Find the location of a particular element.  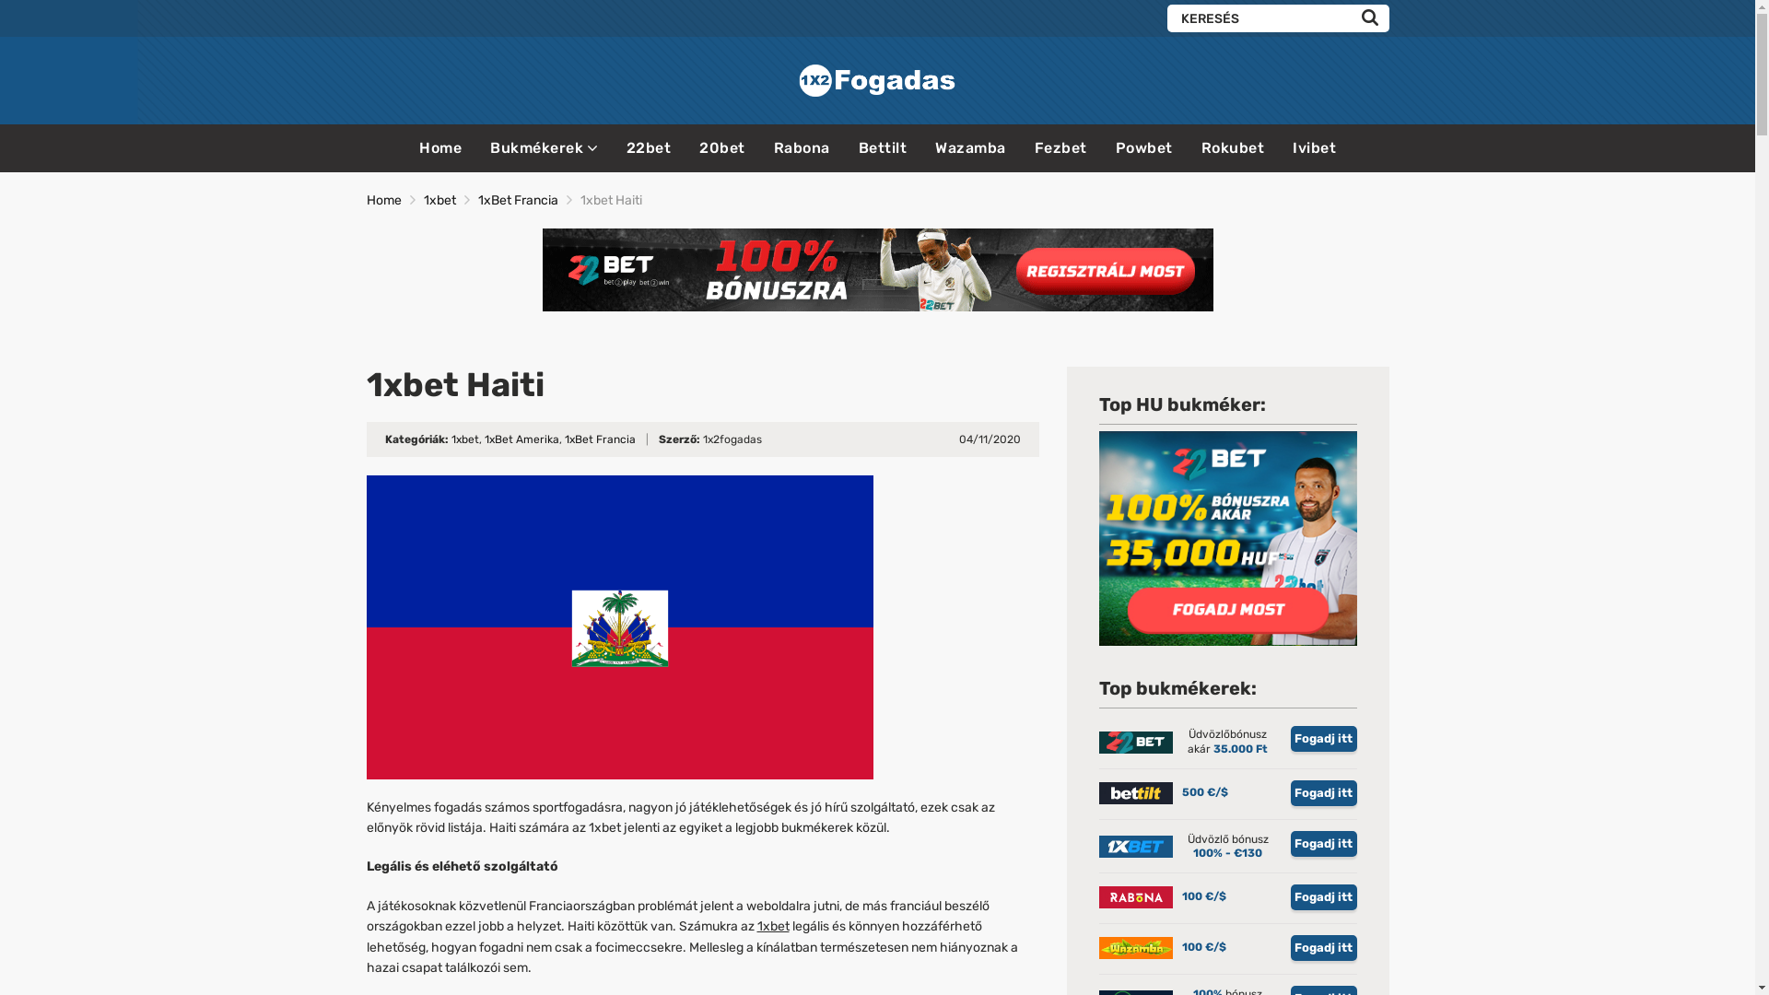

20bet is located at coordinates (722, 147).